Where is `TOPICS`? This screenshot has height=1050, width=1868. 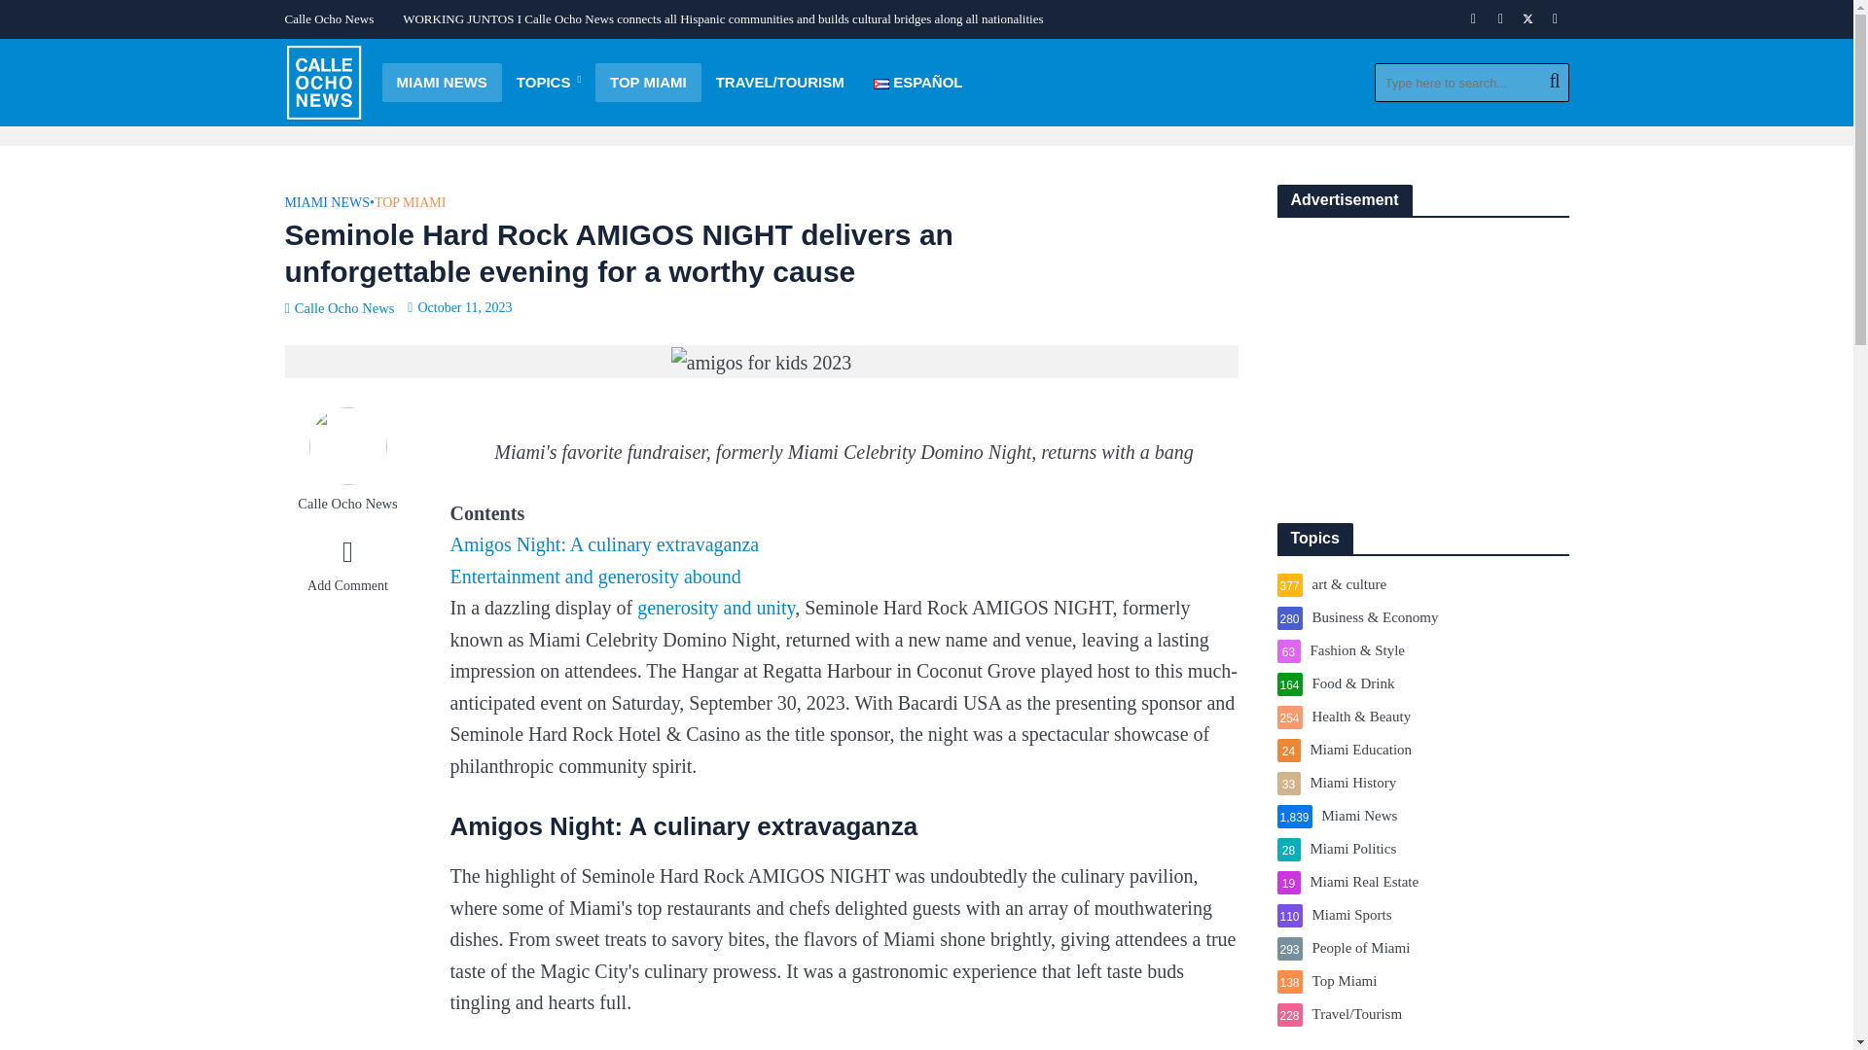
TOPICS is located at coordinates (549, 82).